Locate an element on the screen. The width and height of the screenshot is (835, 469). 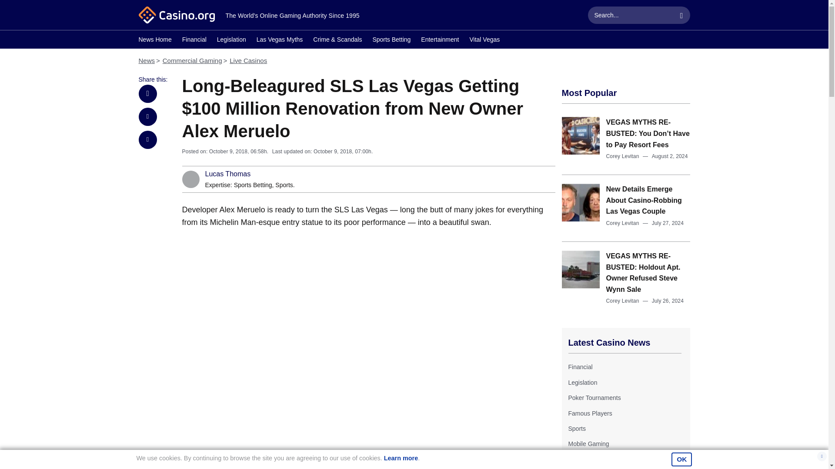
Las Vegas Myths is located at coordinates (279, 40).